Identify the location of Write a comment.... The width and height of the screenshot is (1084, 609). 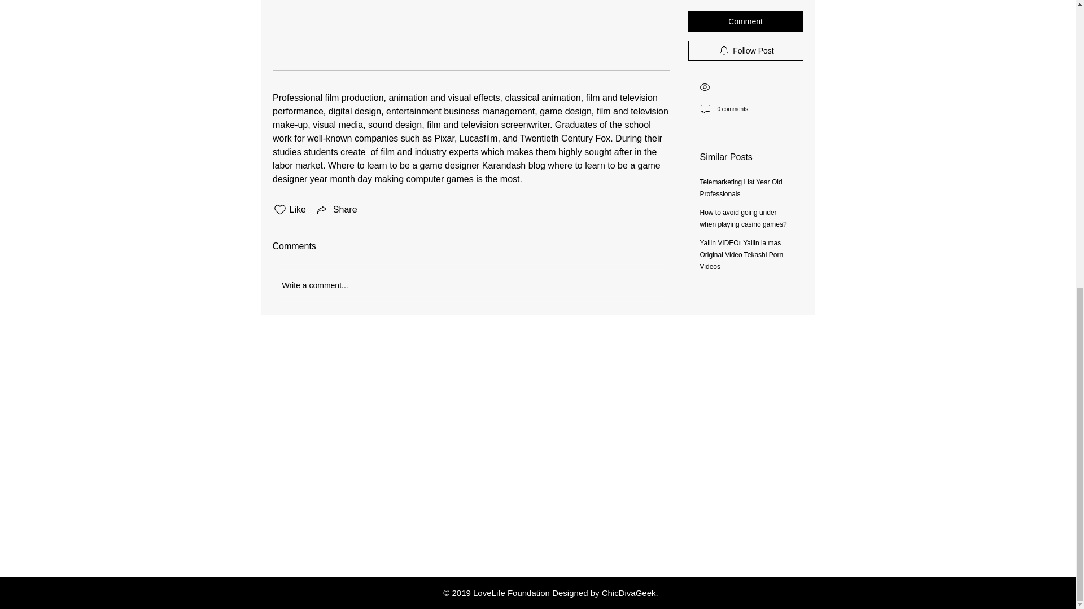
(471, 285).